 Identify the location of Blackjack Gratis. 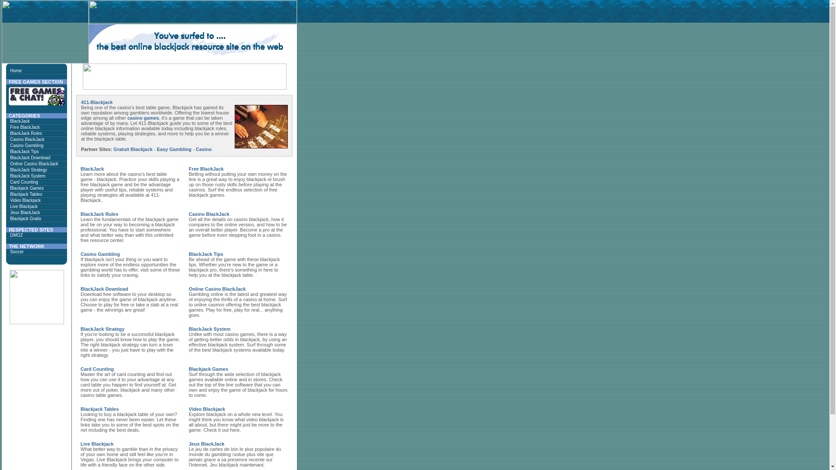
(26, 218).